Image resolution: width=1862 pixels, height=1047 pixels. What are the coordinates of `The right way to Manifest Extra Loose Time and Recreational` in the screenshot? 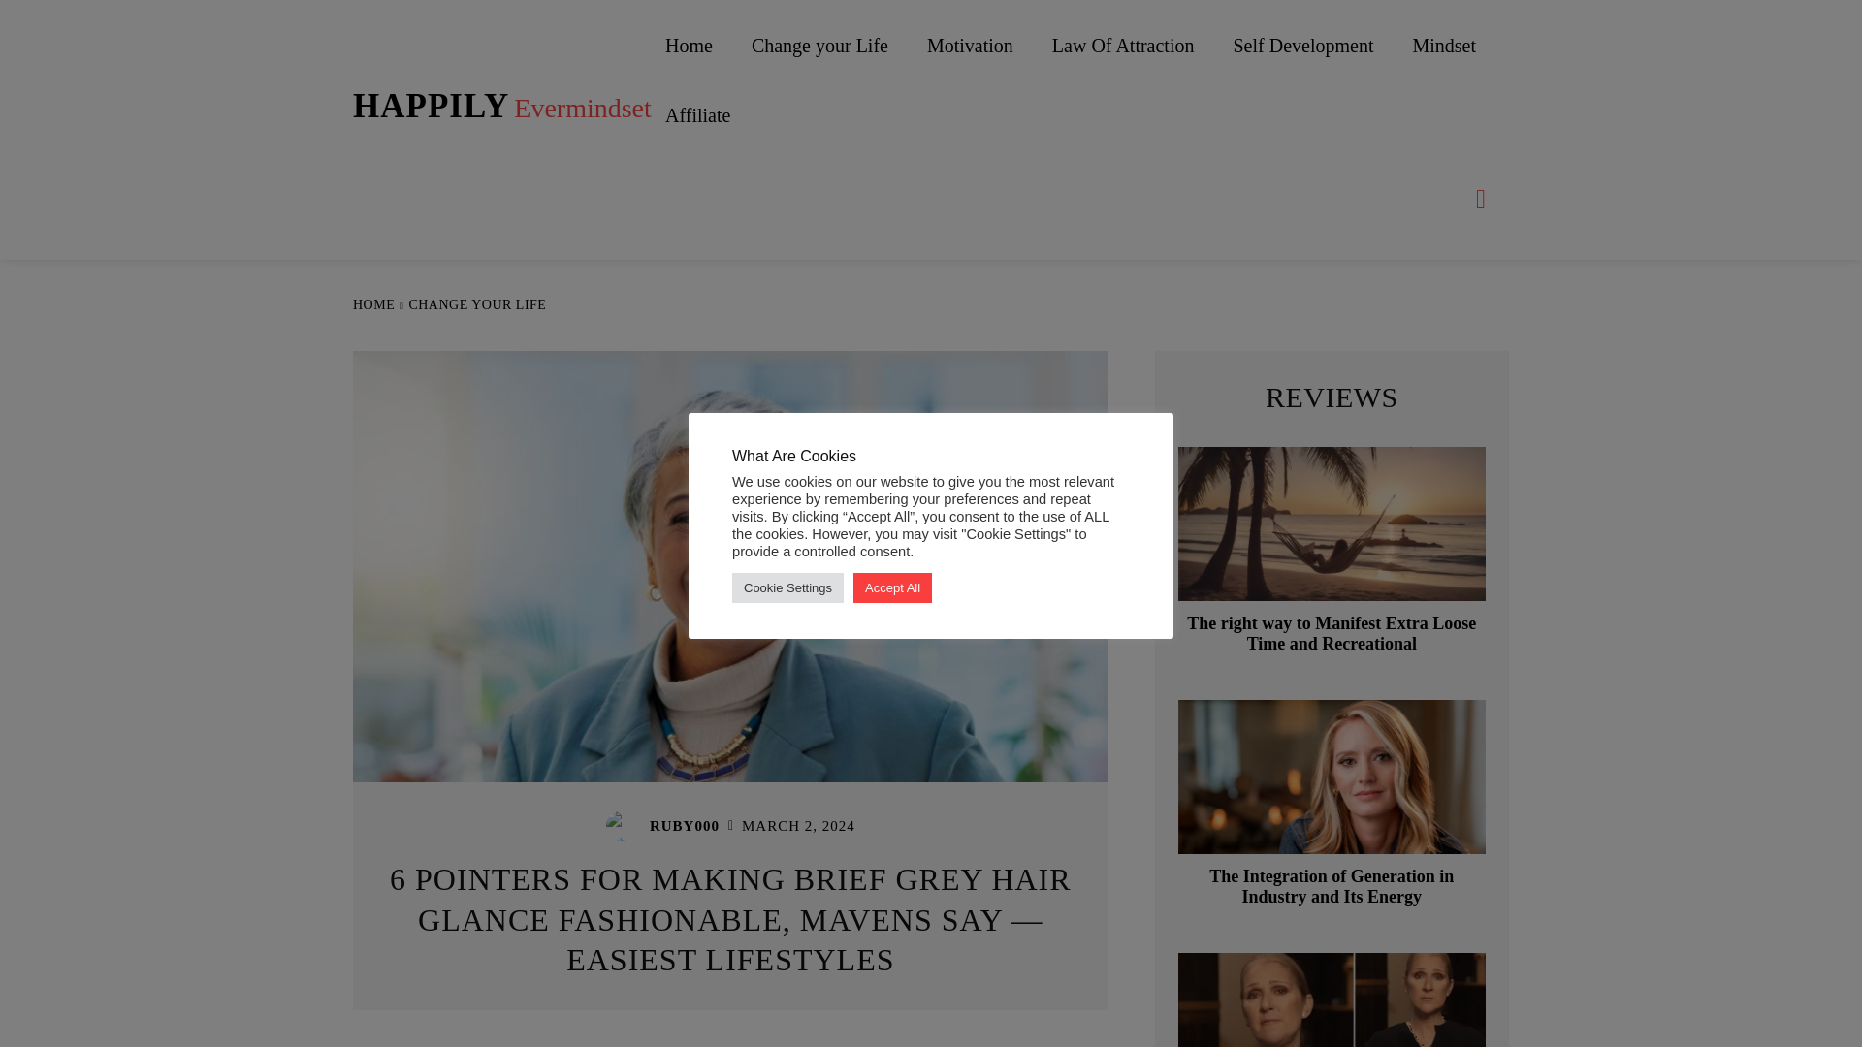 It's located at (1332, 634).